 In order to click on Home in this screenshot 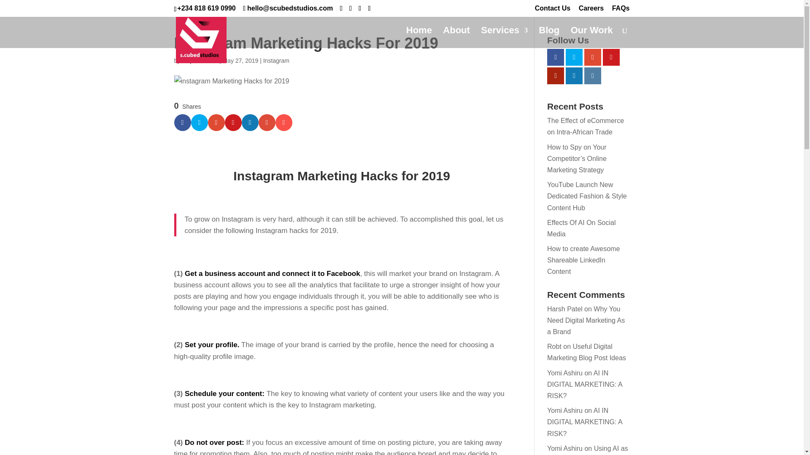, I will do `click(419, 37)`.